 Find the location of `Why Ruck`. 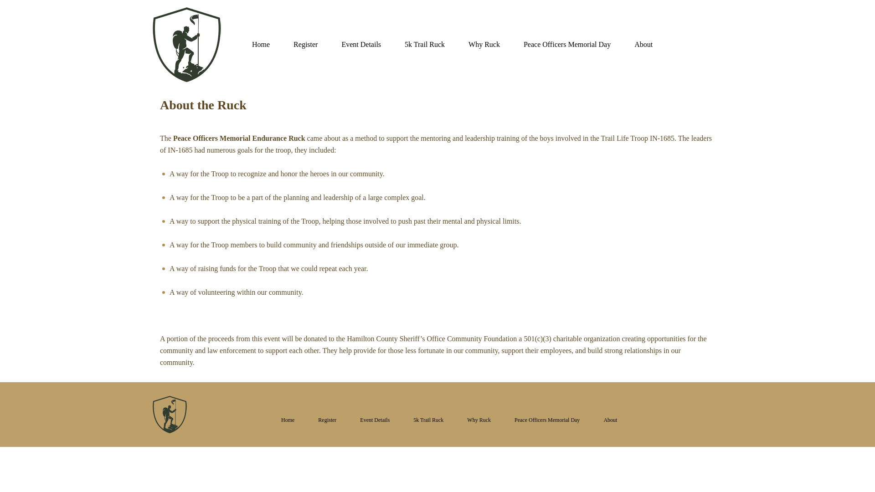

Why Ruck is located at coordinates (484, 45).